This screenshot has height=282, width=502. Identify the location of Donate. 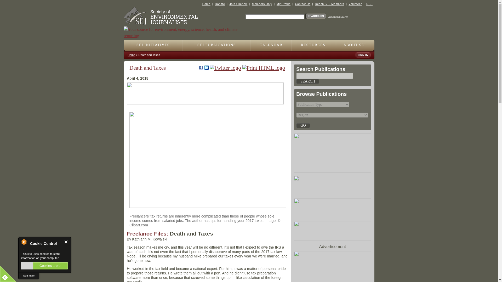
(220, 4).